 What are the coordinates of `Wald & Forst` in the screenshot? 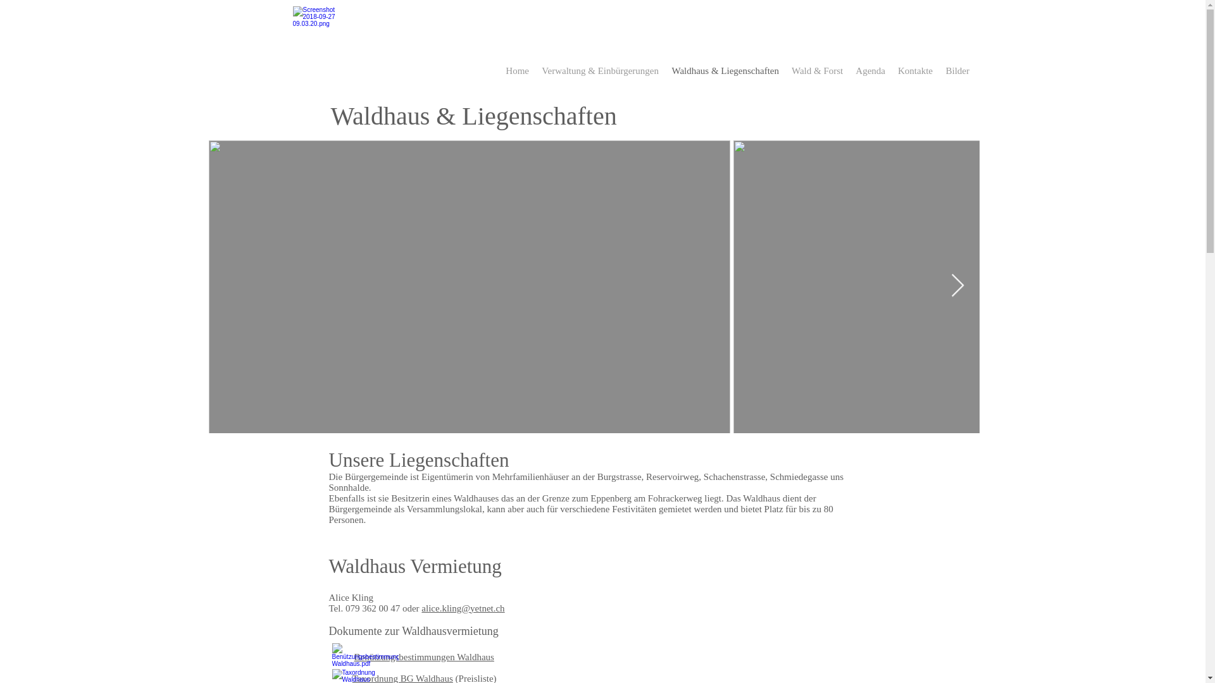 It's located at (818, 71).